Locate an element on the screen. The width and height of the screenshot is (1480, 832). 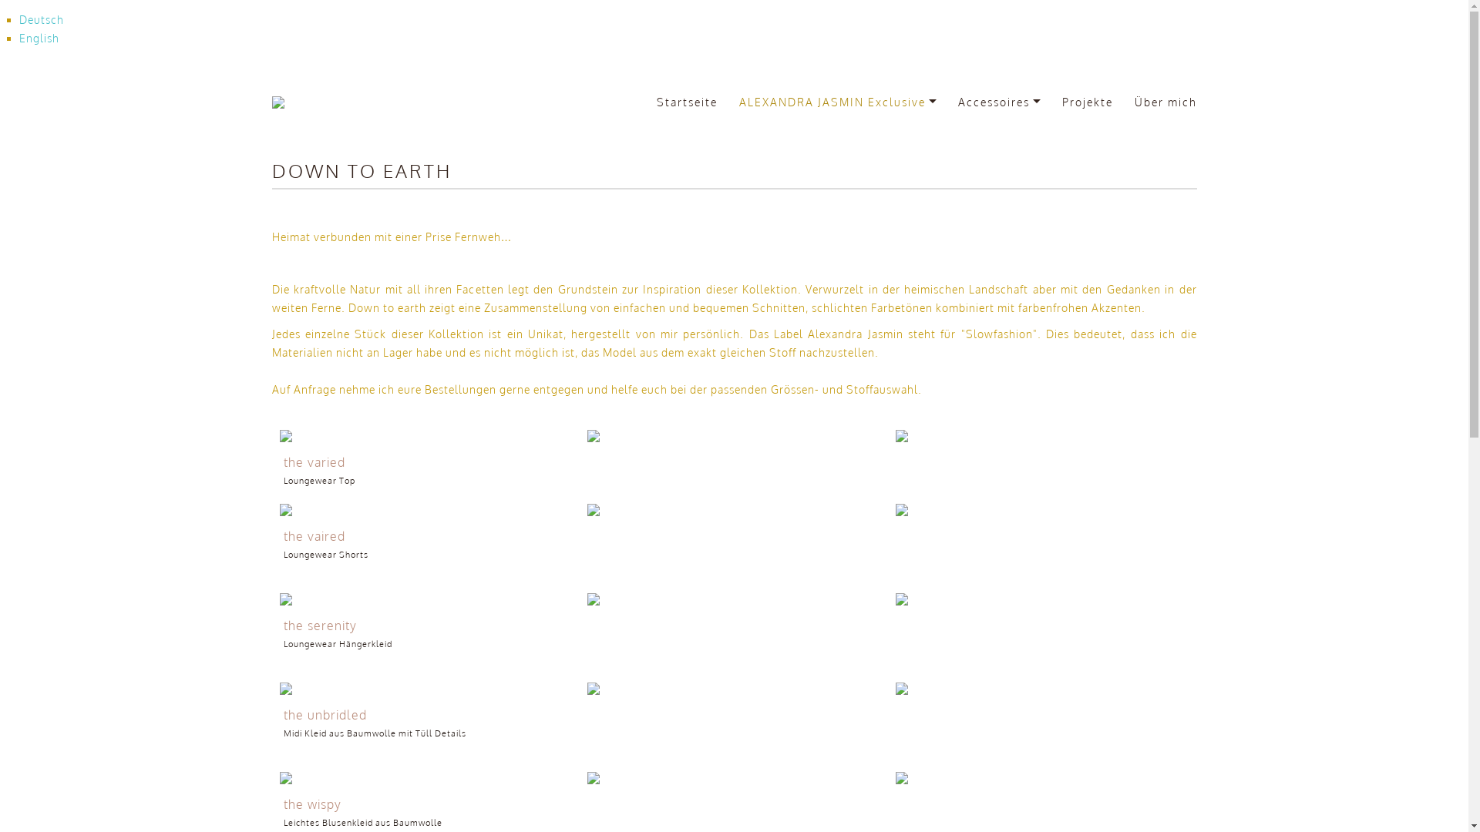
Startseite is located at coordinates (688, 102).